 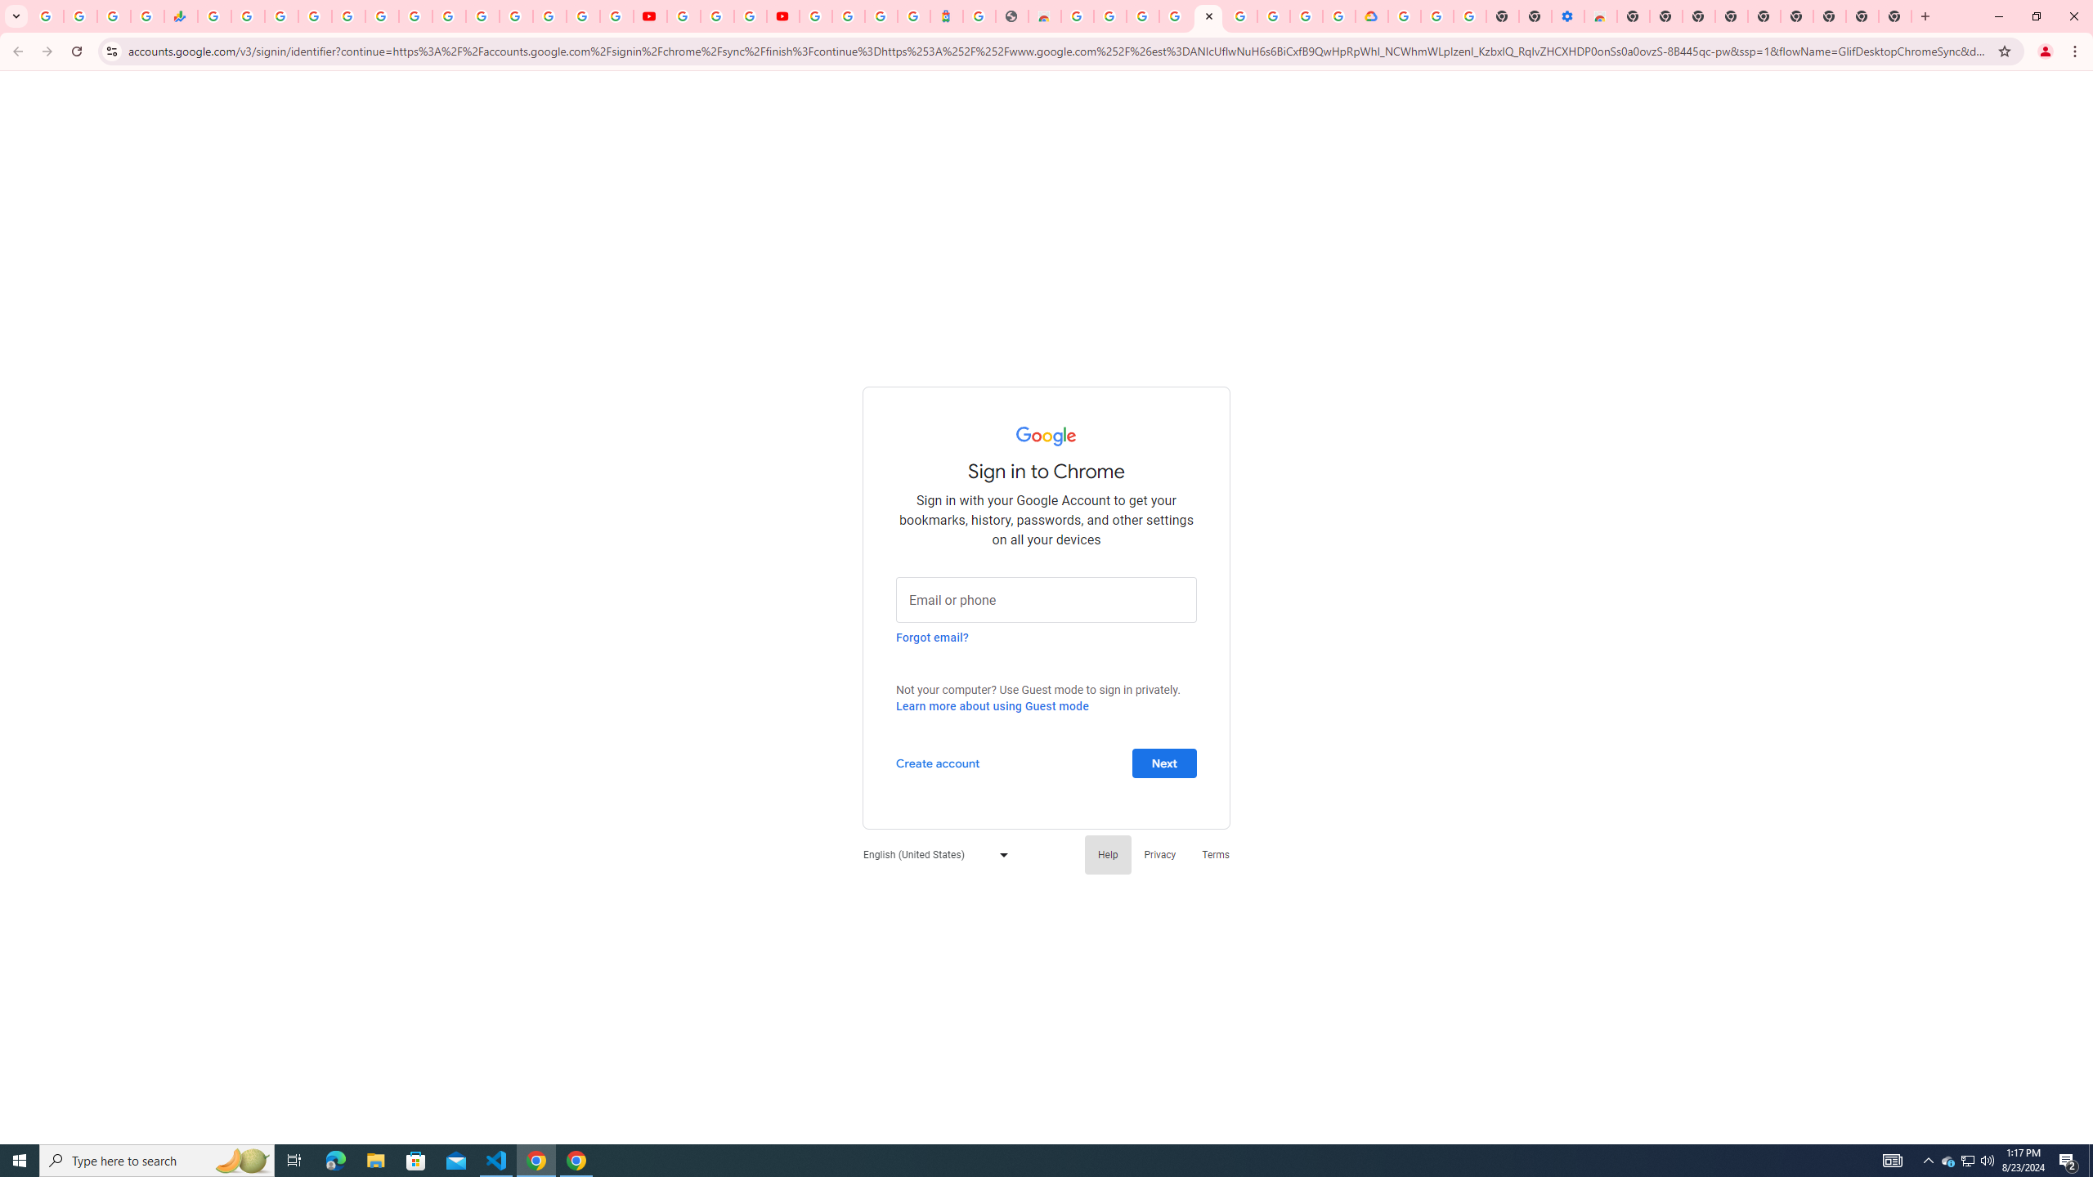 I want to click on Create account, so click(x=937, y=762).